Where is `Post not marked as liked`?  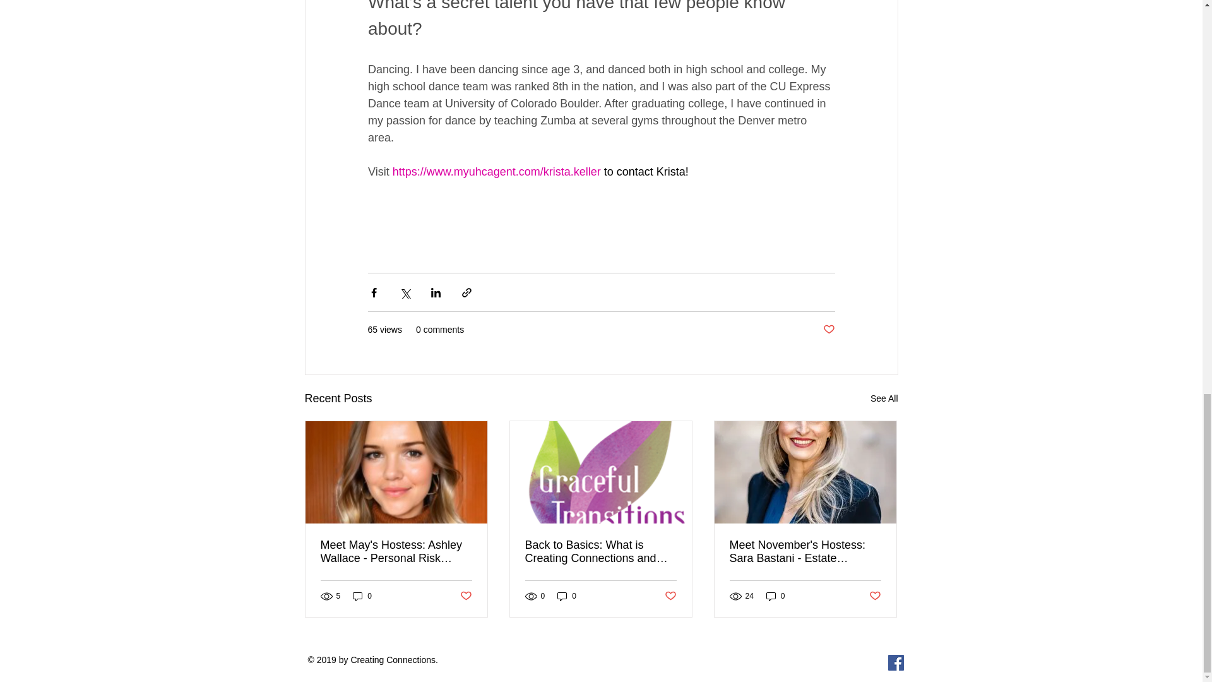
Post not marked as liked is located at coordinates (875, 596).